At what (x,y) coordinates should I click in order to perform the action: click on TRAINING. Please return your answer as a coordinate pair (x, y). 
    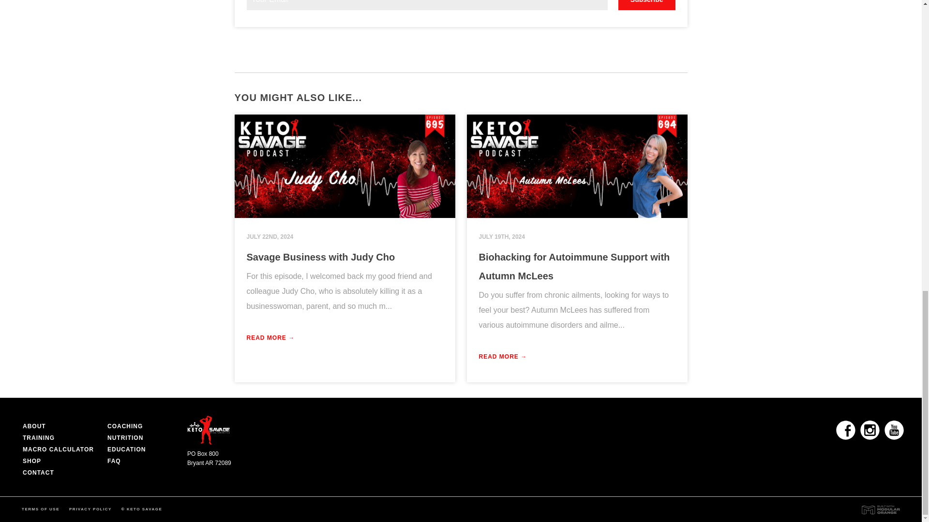
    Looking at the image, I should click on (39, 437).